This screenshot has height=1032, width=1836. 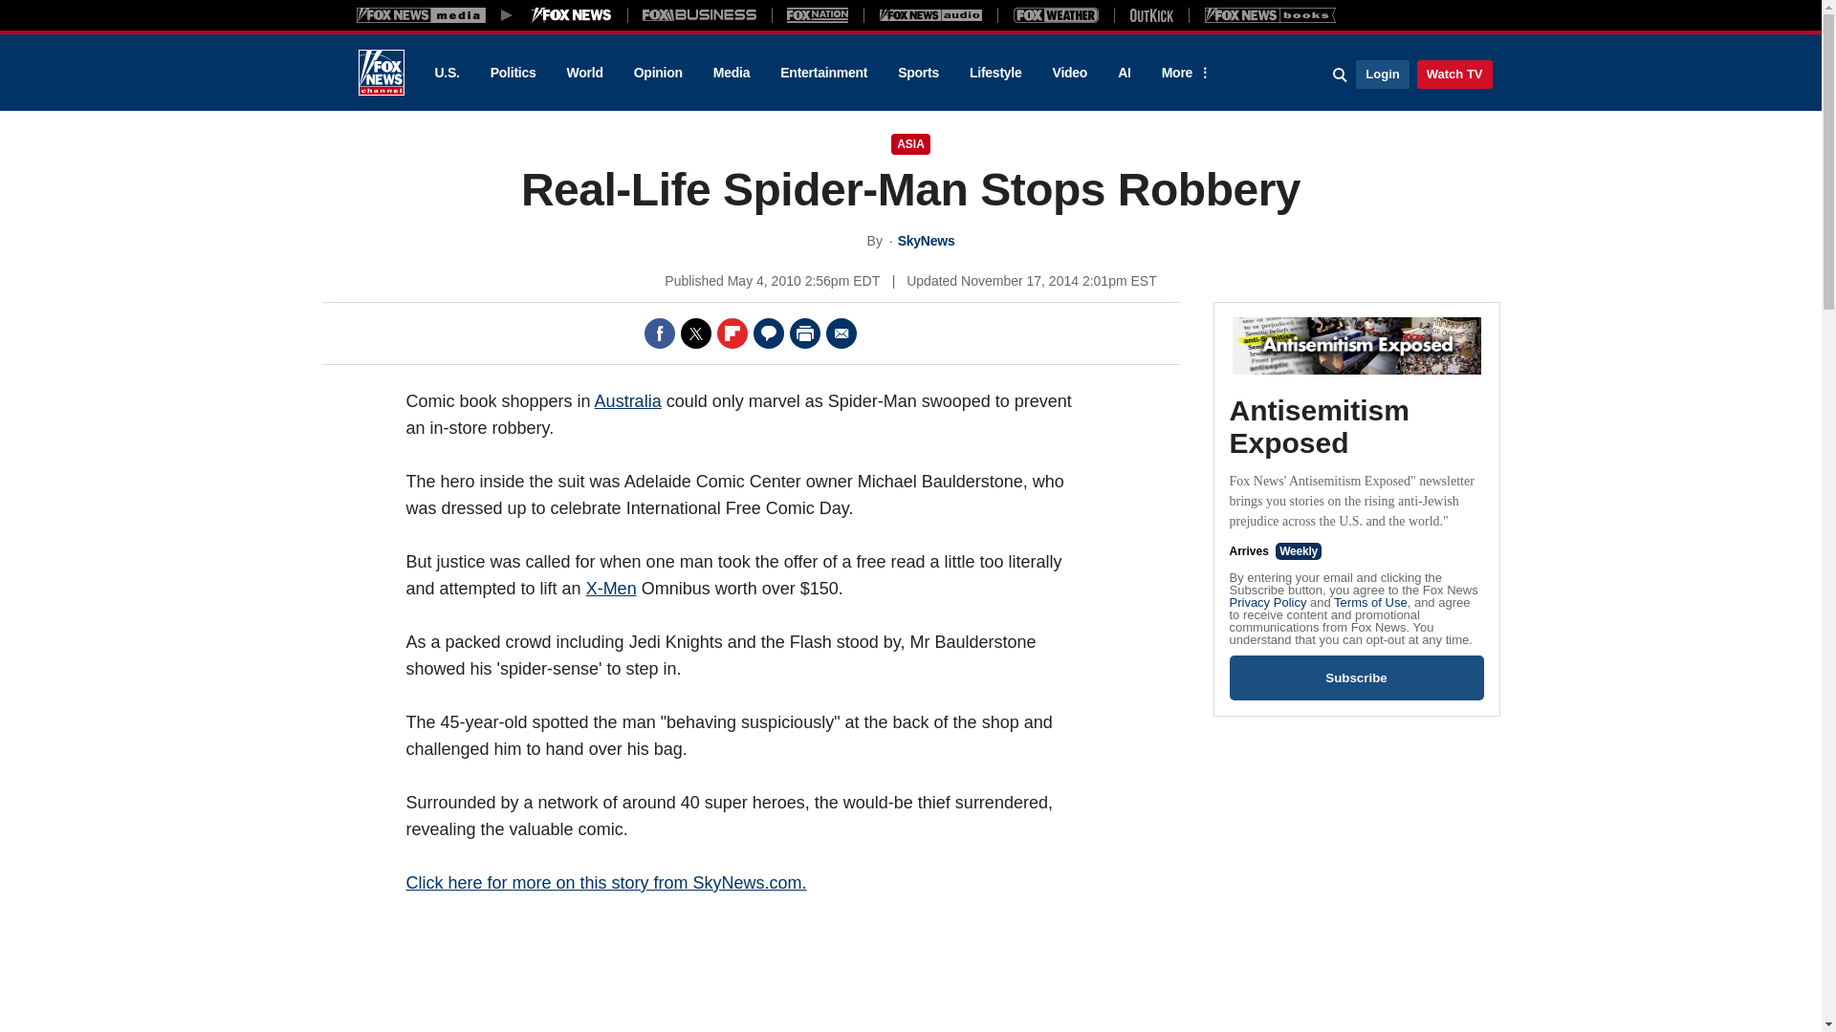 I want to click on Entertainment, so click(x=824, y=73).